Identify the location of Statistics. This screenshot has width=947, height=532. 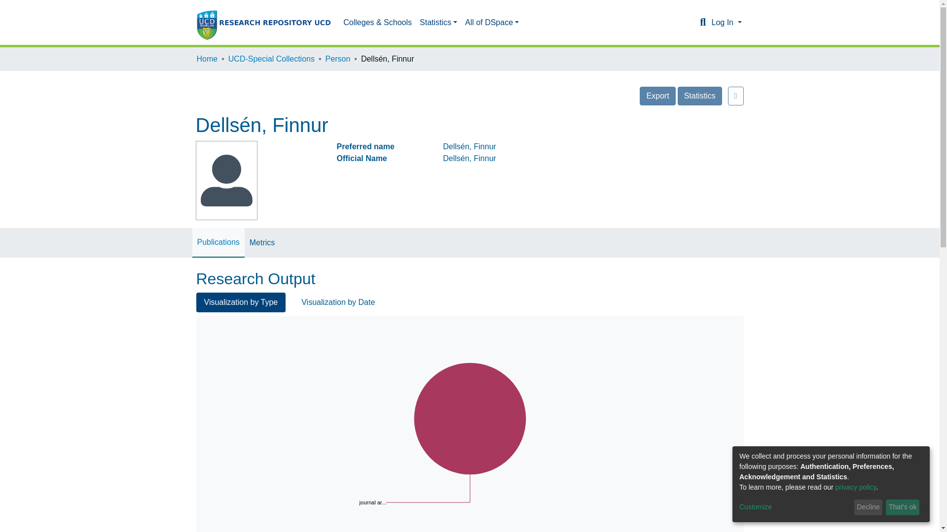
(438, 22).